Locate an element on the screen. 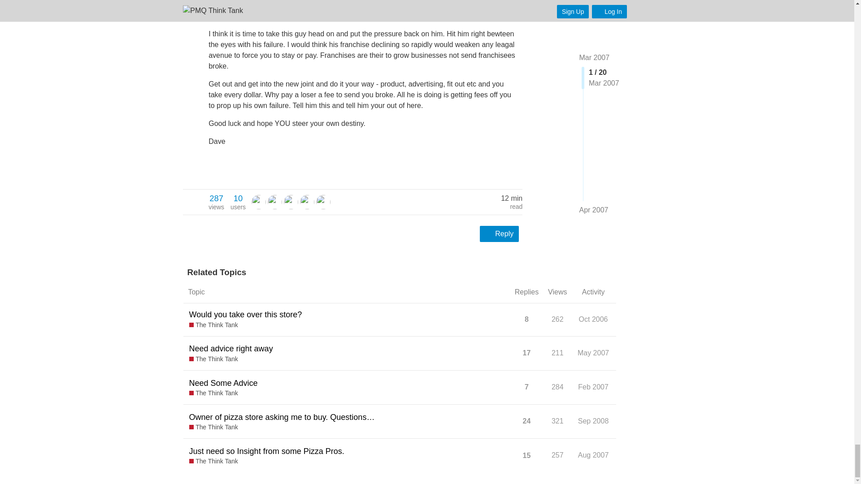  system is located at coordinates (258, 202).